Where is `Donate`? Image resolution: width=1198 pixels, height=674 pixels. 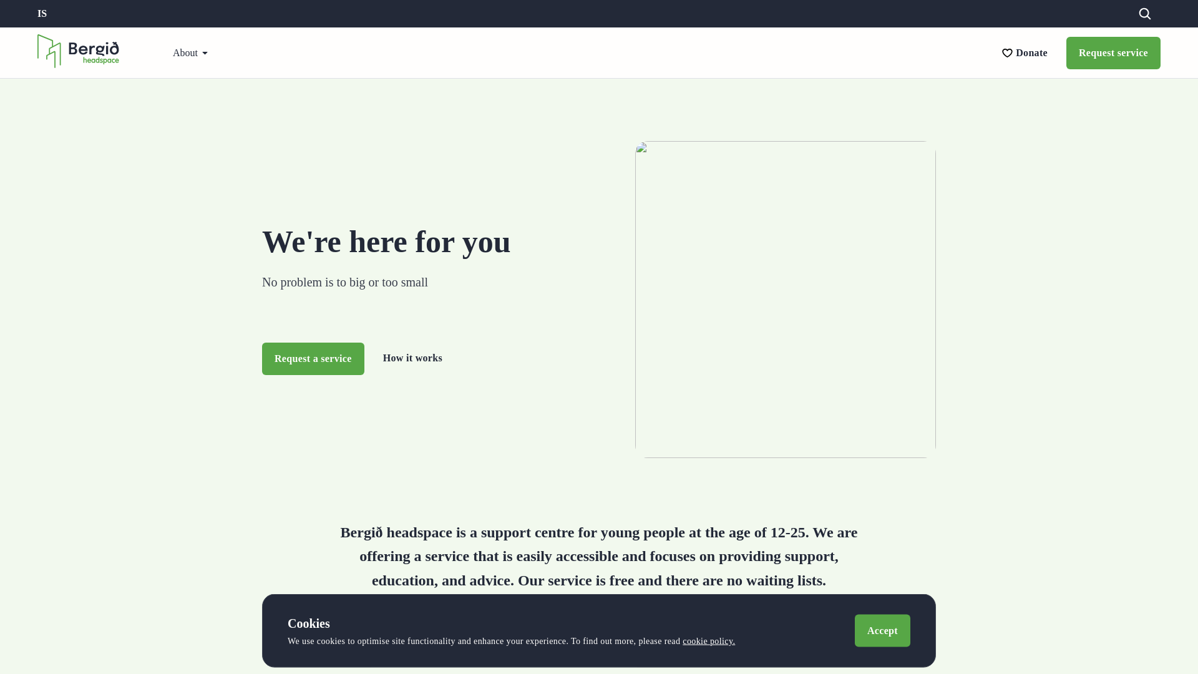 Donate is located at coordinates (1031, 52).